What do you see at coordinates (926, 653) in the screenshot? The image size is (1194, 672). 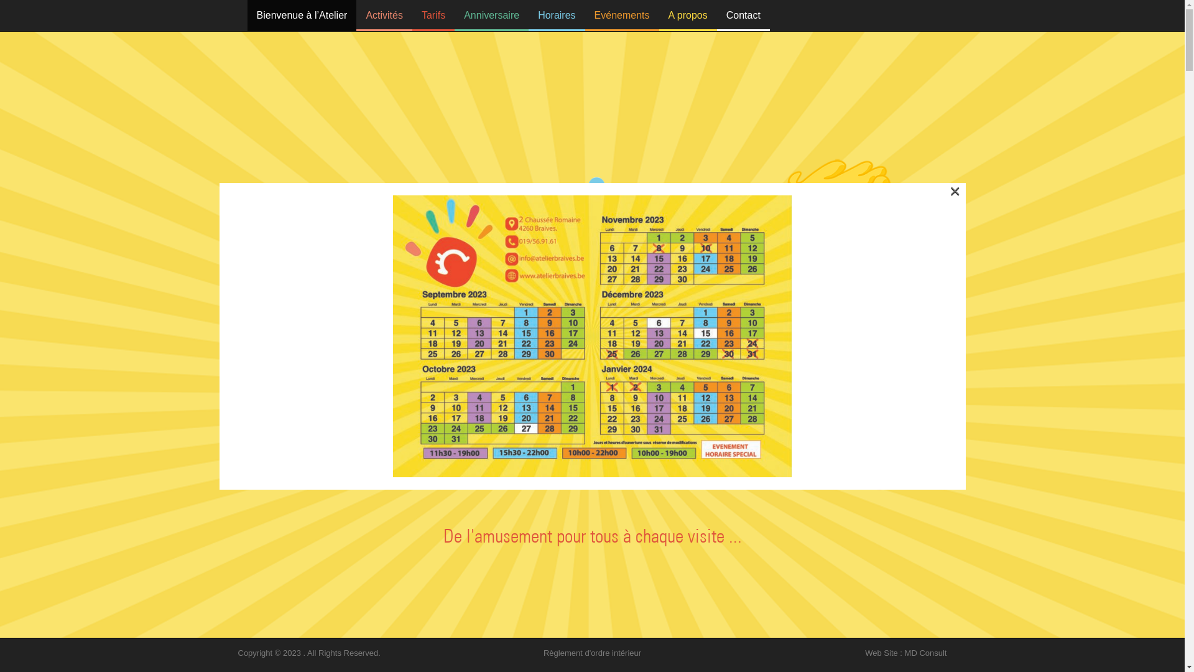 I see `MD Consult` at bounding box center [926, 653].